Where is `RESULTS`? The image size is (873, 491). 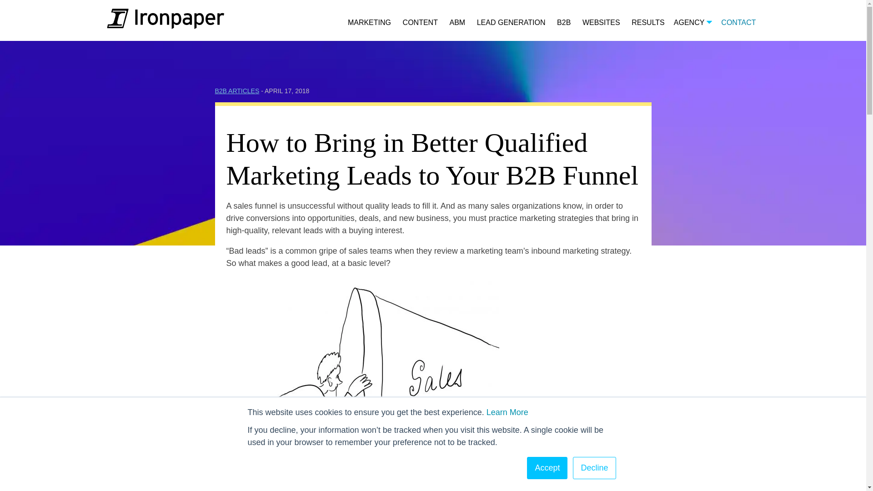
RESULTS is located at coordinates (647, 23).